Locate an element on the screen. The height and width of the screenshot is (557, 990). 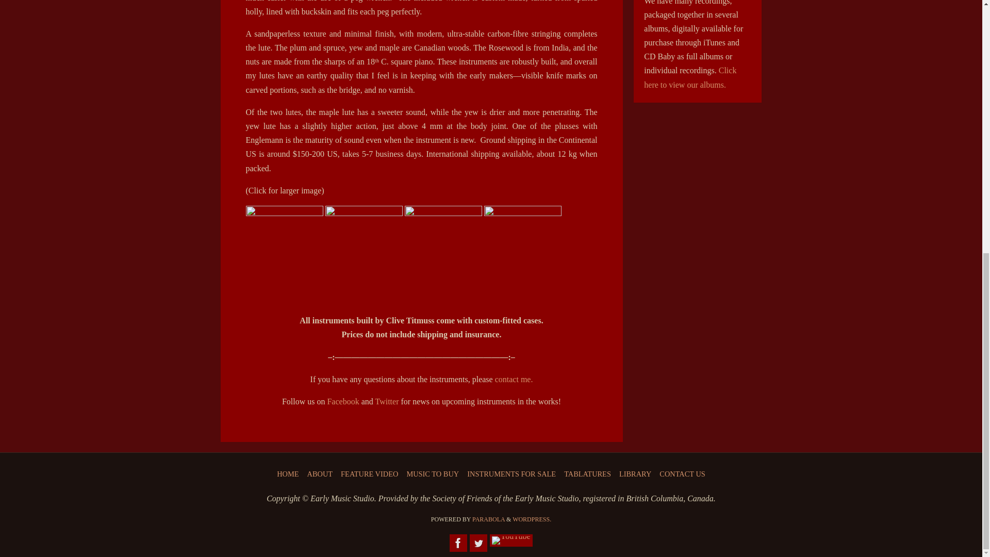
Twitter is located at coordinates (478, 543).